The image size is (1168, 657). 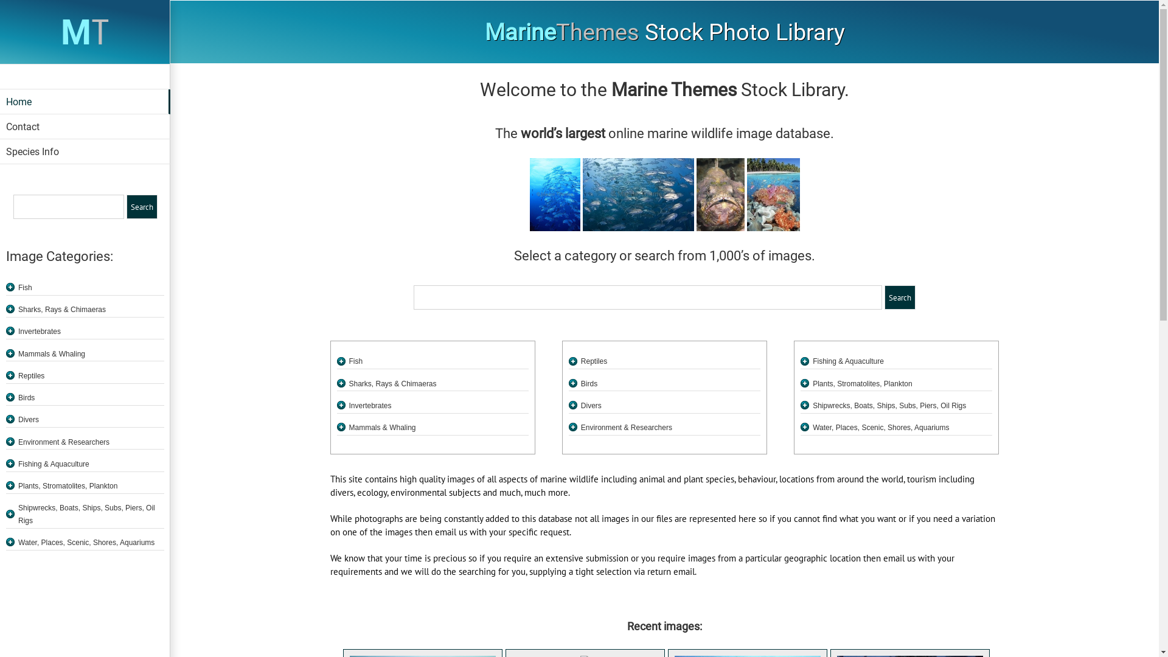 What do you see at coordinates (670, 405) in the screenshot?
I see `Divers` at bounding box center [670, 405].